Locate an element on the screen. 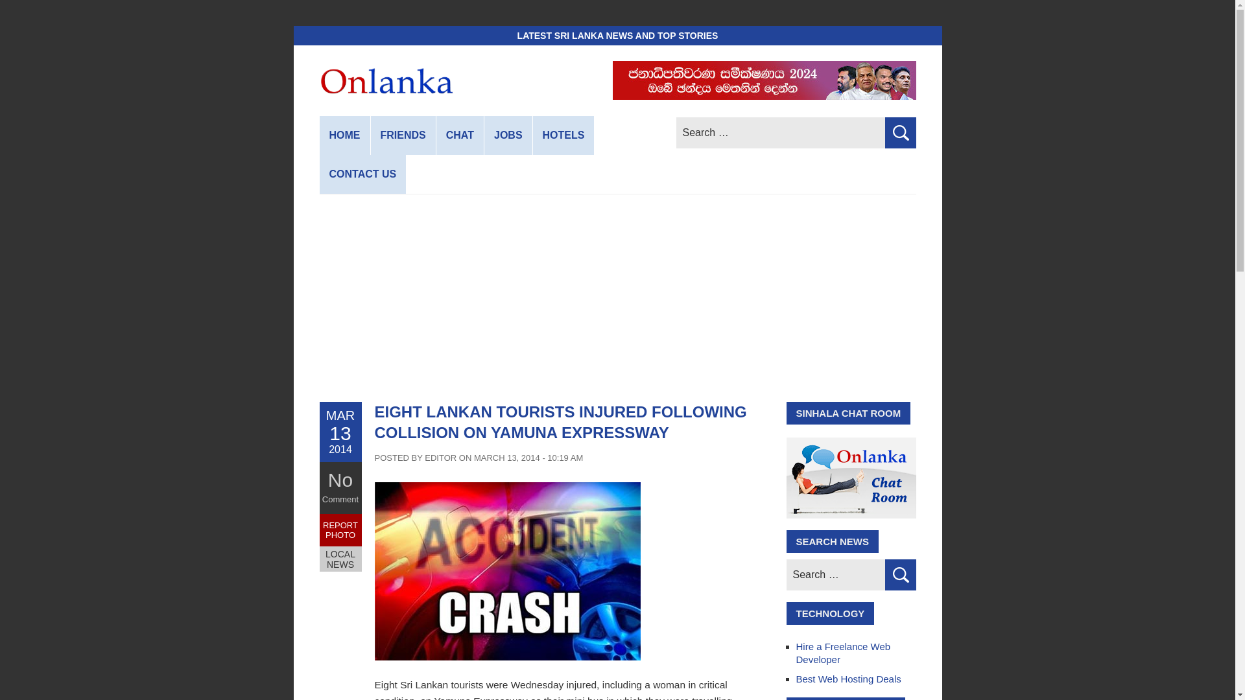  No is located at coordinates (340, 480).